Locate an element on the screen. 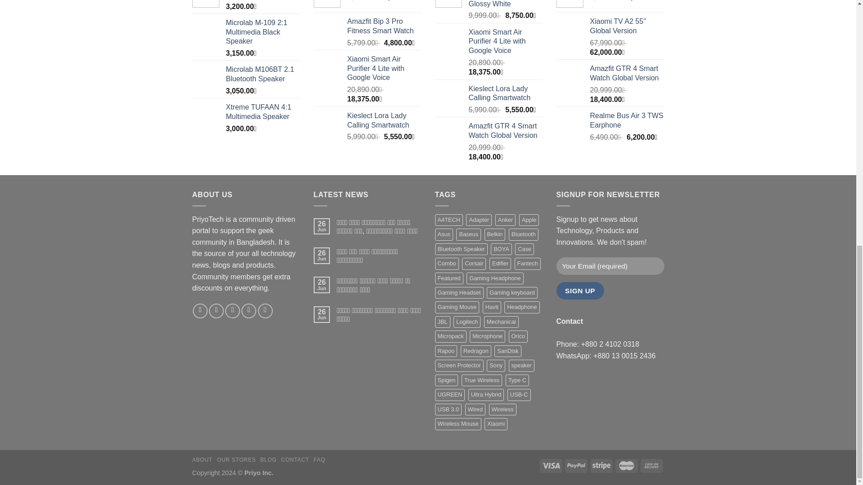  Follow on Instagram is located at coordinates (216, 311).